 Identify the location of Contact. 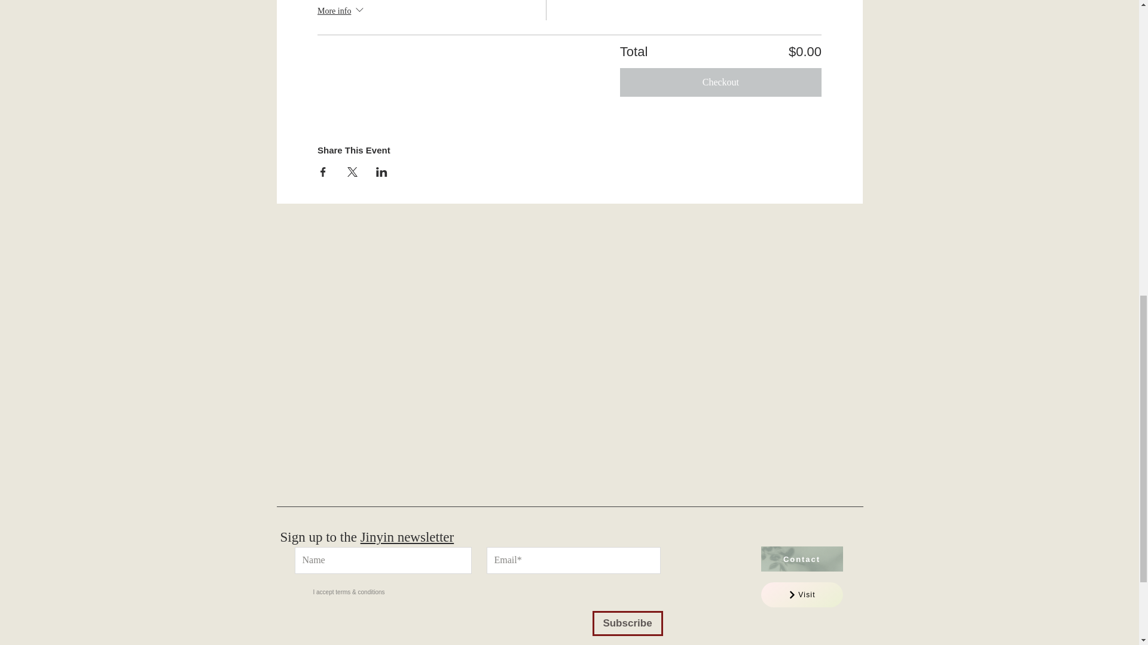
(801, 558).